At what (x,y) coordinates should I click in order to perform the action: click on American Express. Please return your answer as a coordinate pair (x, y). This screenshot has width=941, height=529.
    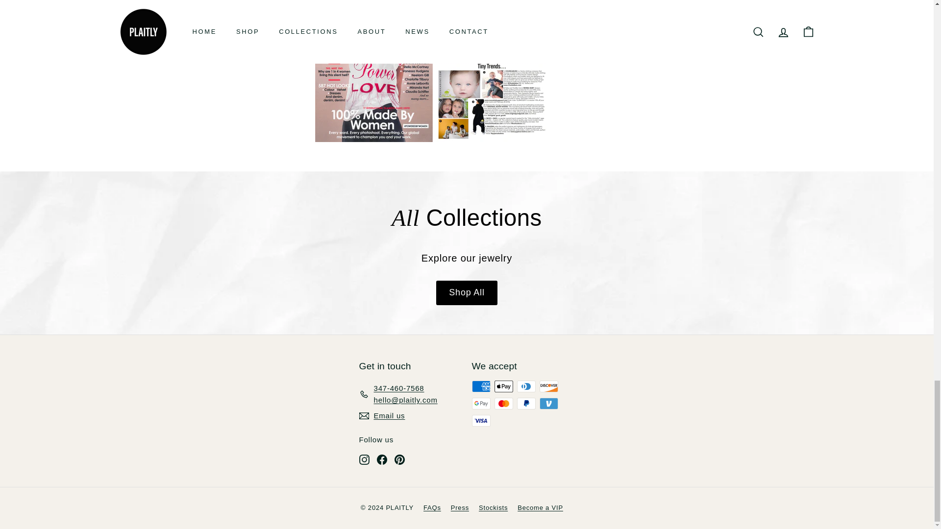
    Looking at the image, I should click on (480, 386).